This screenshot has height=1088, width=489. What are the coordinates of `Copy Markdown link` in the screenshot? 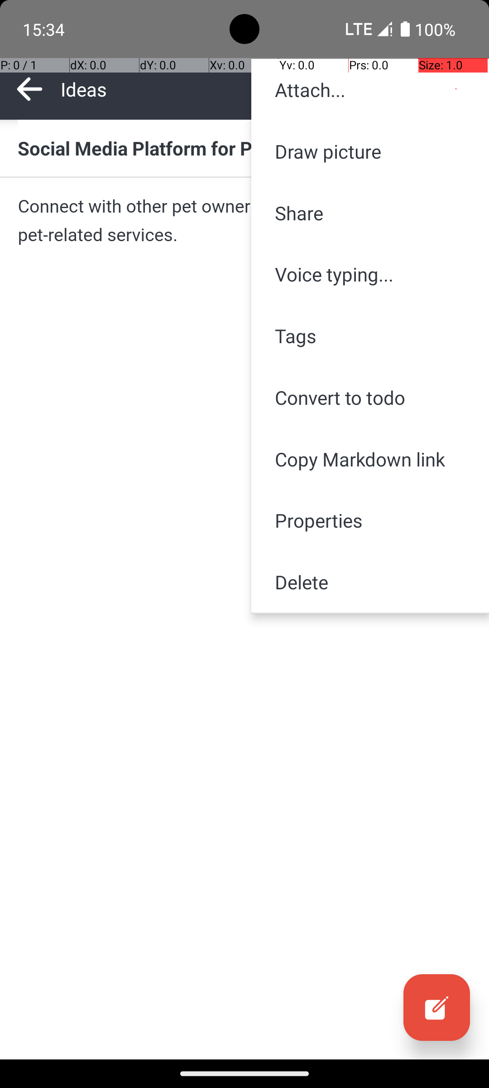 It's located at (370, 459).